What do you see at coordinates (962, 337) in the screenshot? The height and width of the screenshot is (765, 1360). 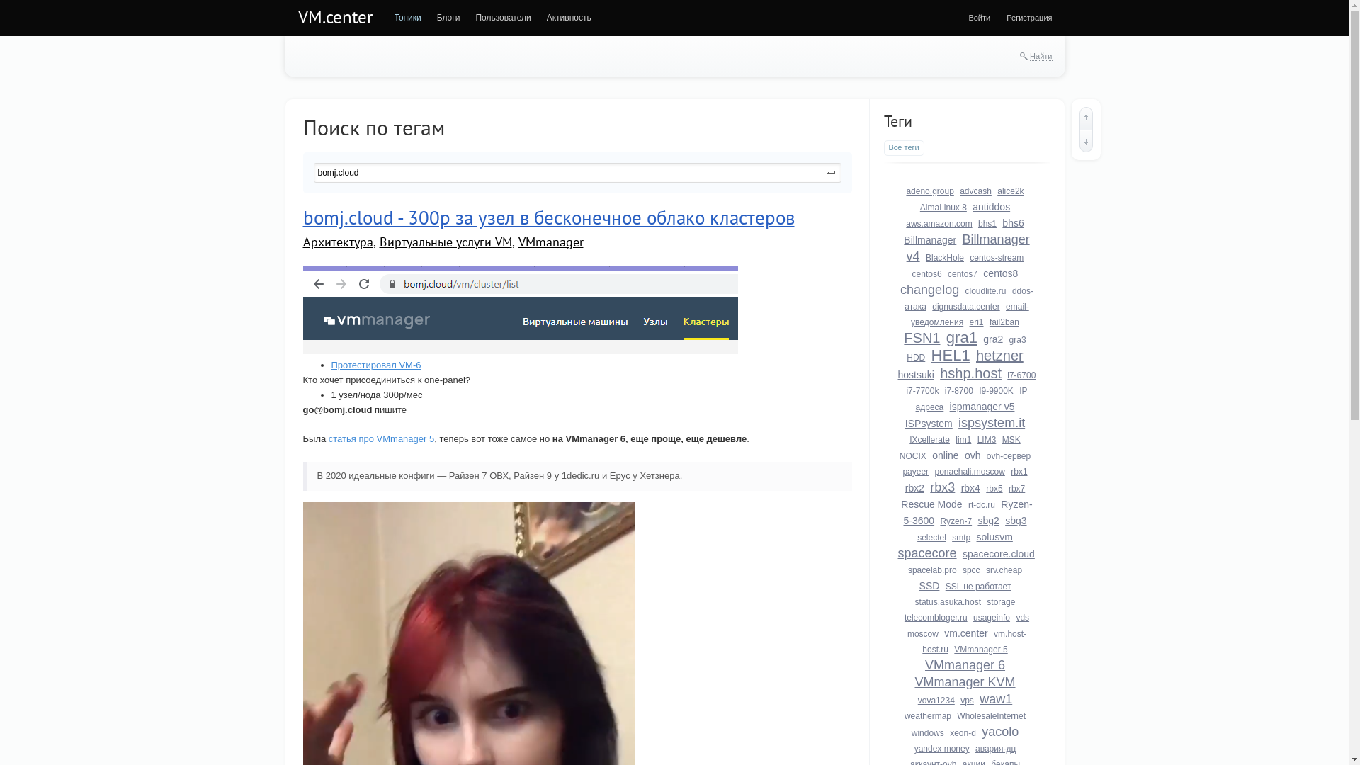 I see `gra1` at bounding box center [962, 337].